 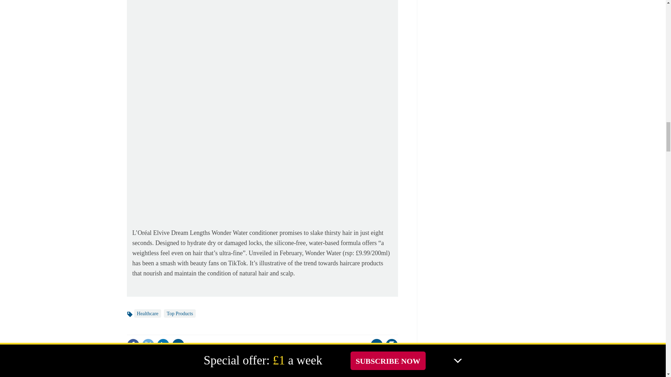 What do you see at coordinates (148, 345) in the screenshot?
I see `Share this on Twitter` at bounding box center [148, 345].